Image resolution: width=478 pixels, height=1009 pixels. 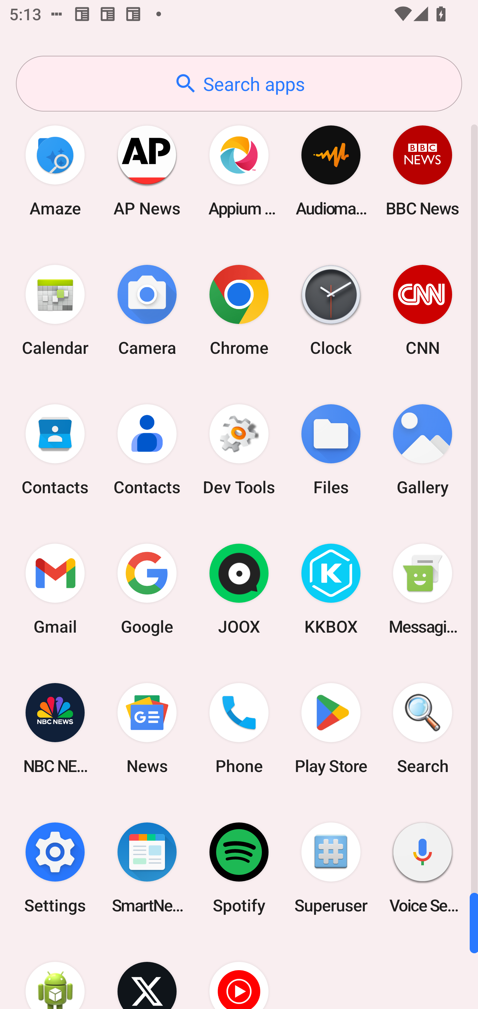 I want to click on   Search apps, so click(x=239, y=84).